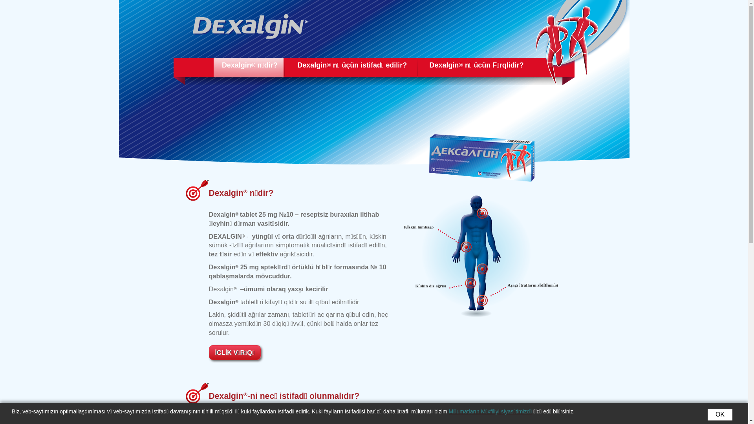 This screenshot has height=424, width=754. What do you see at coordinates (720, 415) in the screenshot?
I see `OK` at bounding box center [720, 415].